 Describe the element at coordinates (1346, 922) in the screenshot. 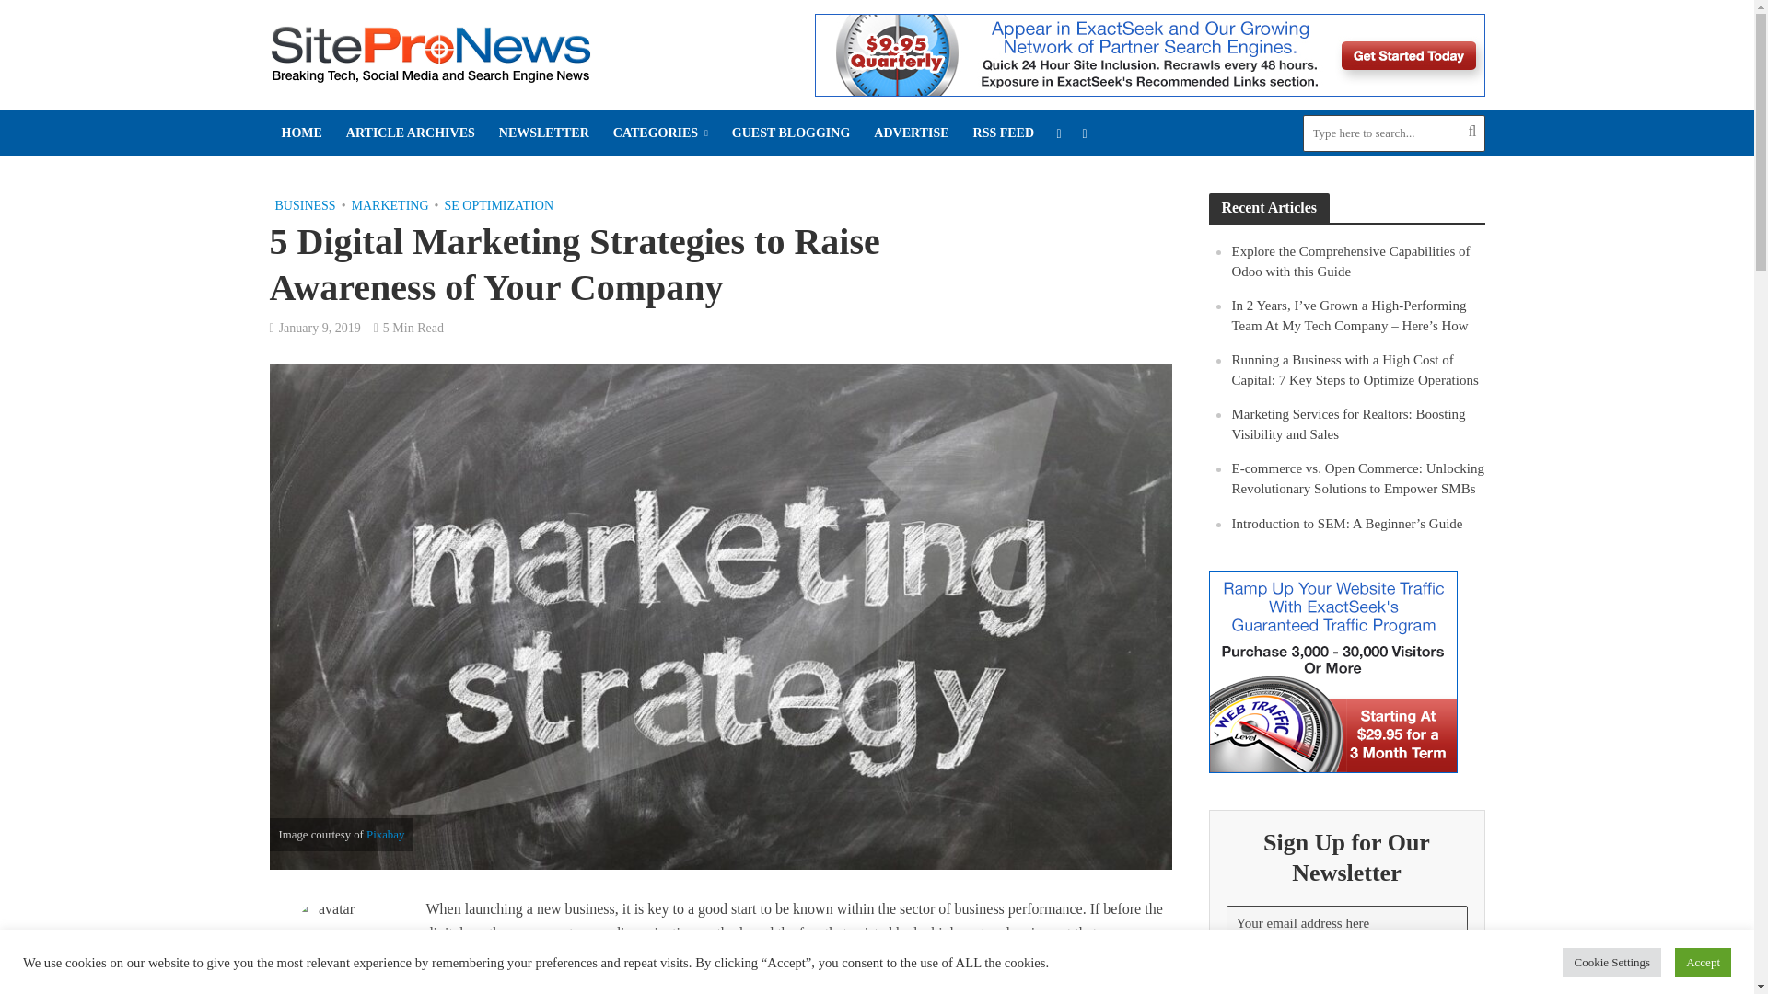

I see `Your email address here` at that location.